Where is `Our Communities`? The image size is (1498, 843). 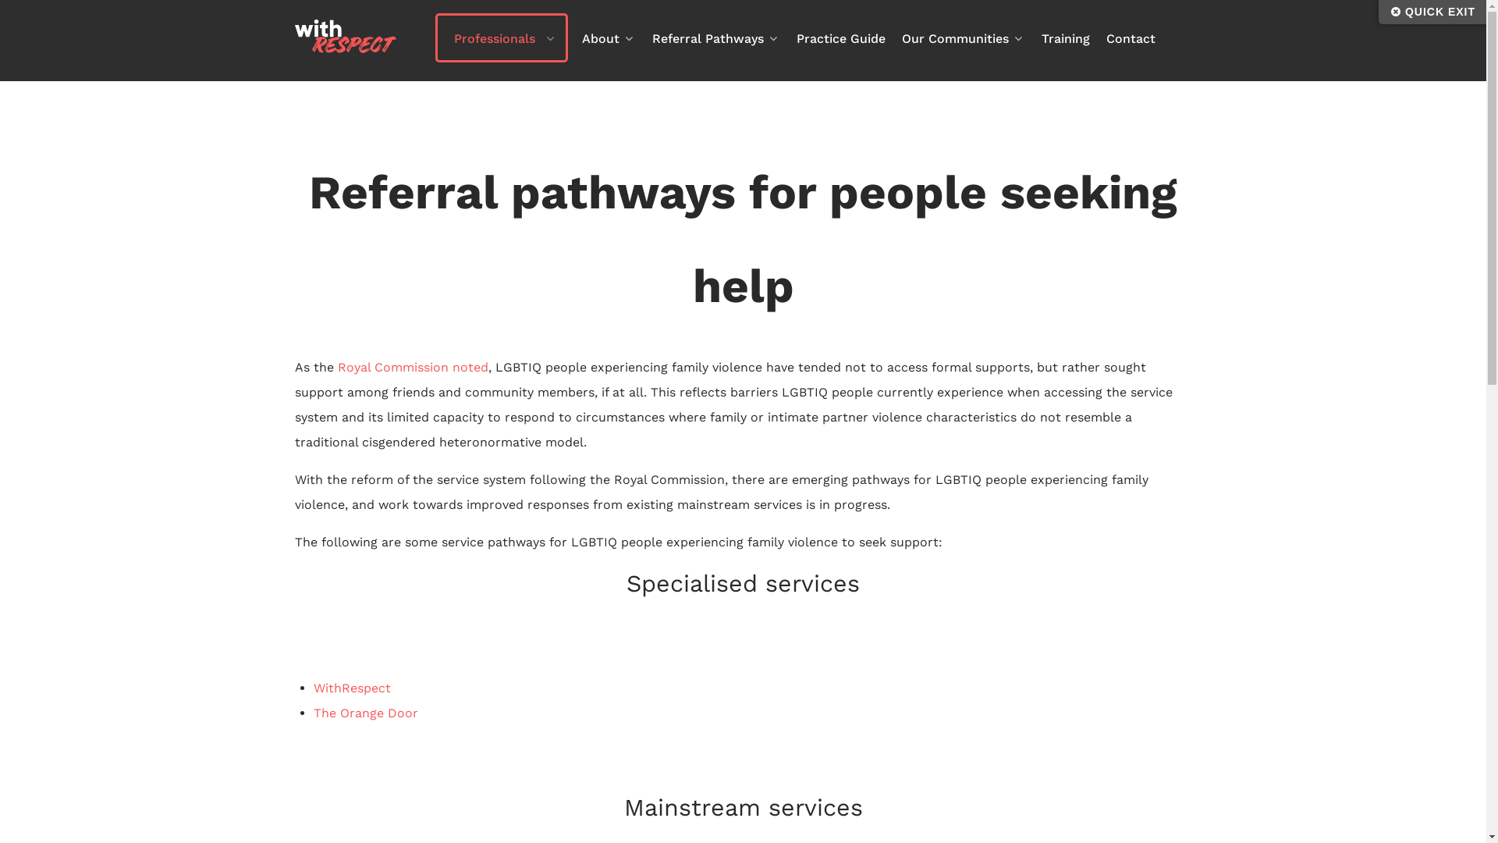
Our Communities is located at coordinates (964, 40).